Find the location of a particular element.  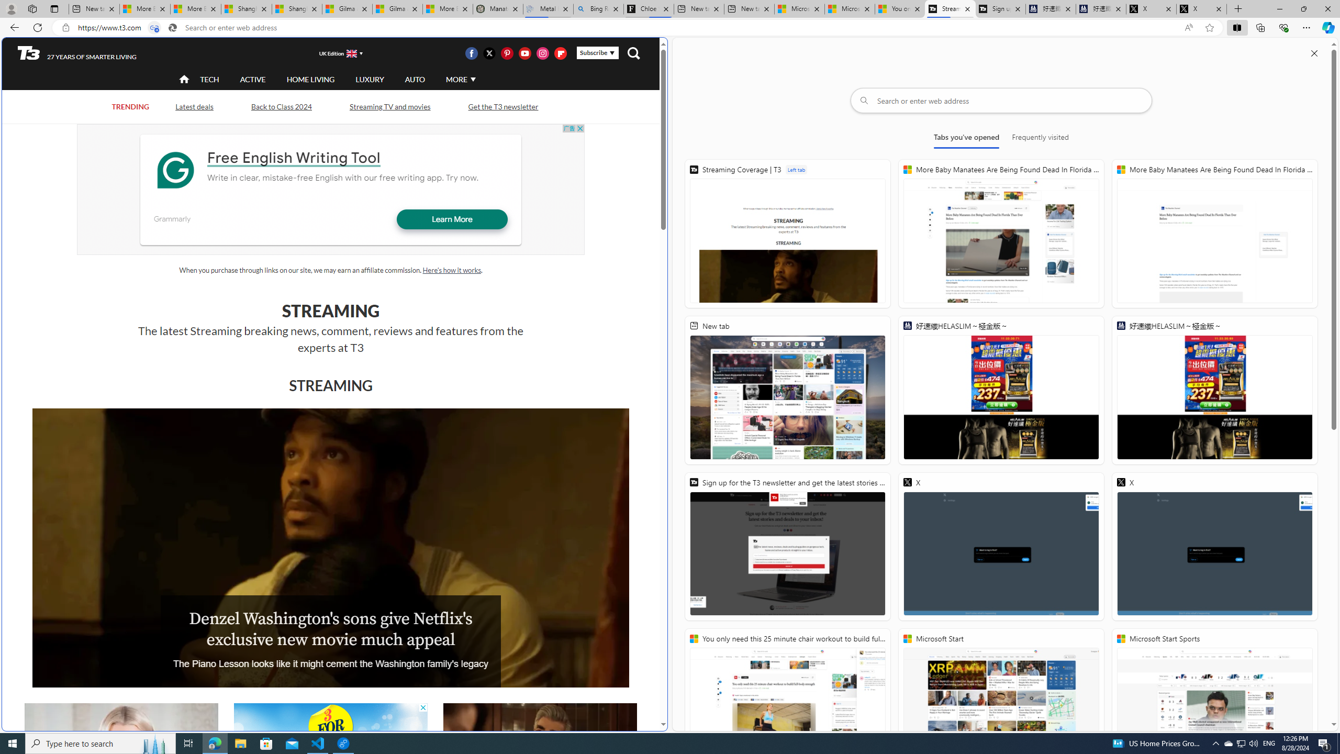

LUXURY is located at coordinates (370, 80).